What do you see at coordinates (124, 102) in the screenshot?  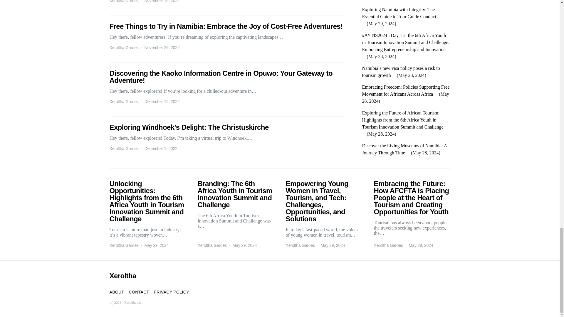 I see `Xeroltha Garoes` at bounding box center [124, 102].